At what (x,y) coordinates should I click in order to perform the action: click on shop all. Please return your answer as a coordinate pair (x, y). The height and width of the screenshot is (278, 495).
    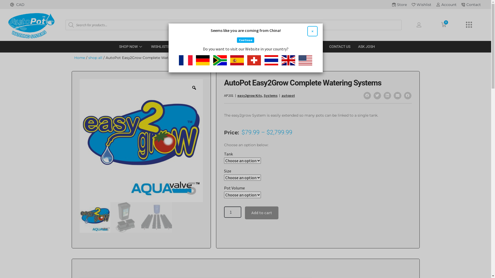
    Looking at the image, I should click on (95, 58).